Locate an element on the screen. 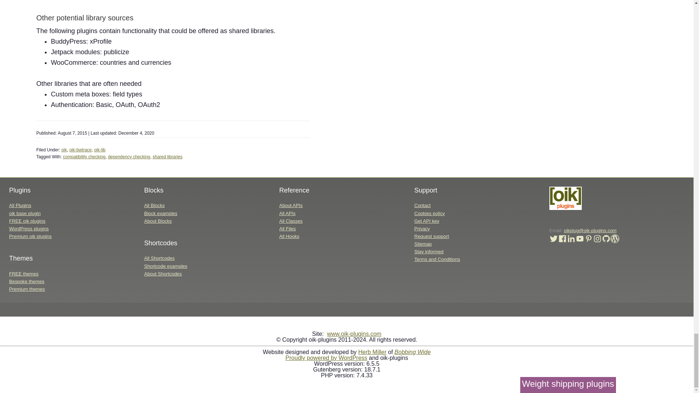 The width and height of the screenshot is (699, 393). Follow Herb Miller on Facebook is located at coordinates (562, 241).